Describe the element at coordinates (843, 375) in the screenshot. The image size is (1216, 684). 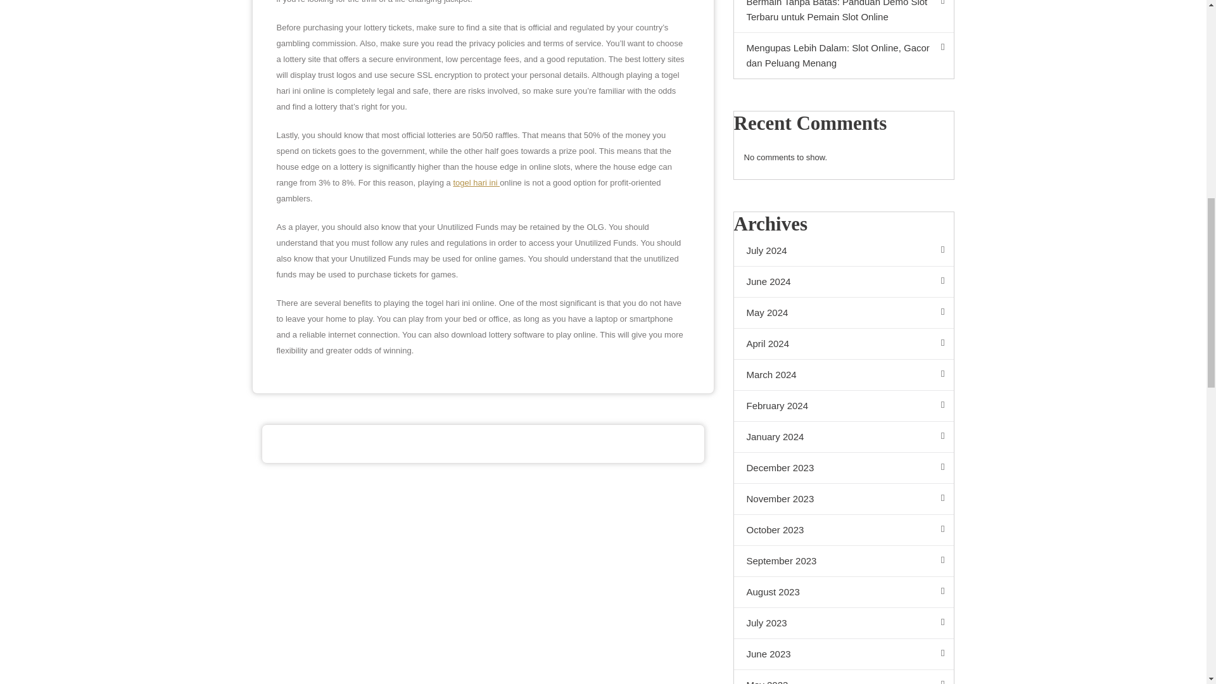
I see `March 2024` at that location.